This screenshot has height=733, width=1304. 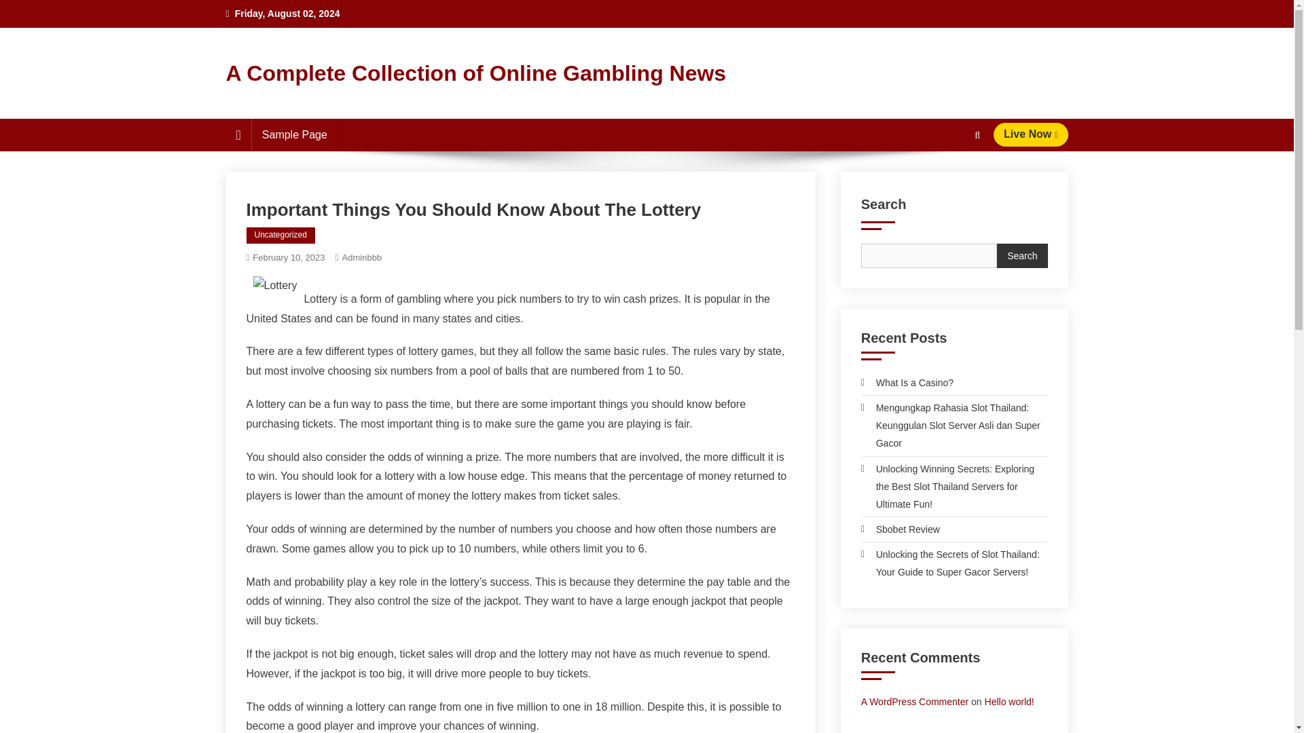 What do you see at coordinates (289, 257) in the screenshot?
I see `February 10, 2023` at bounding box center [289, 257].